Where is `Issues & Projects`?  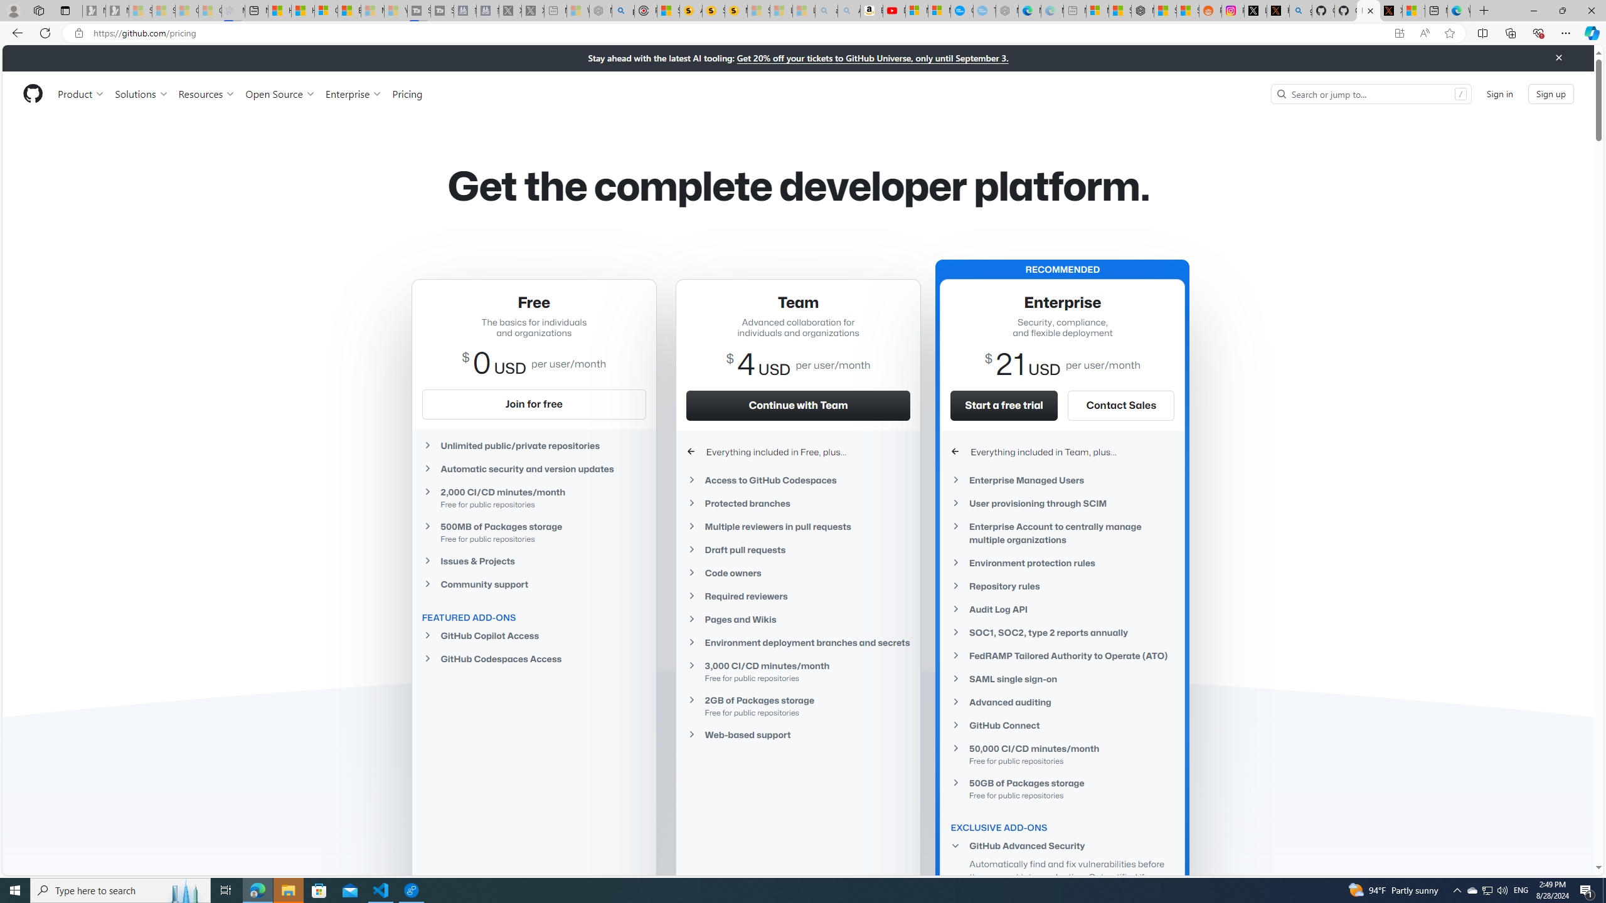 Issues & Projects is located at coordinates (533, 561).